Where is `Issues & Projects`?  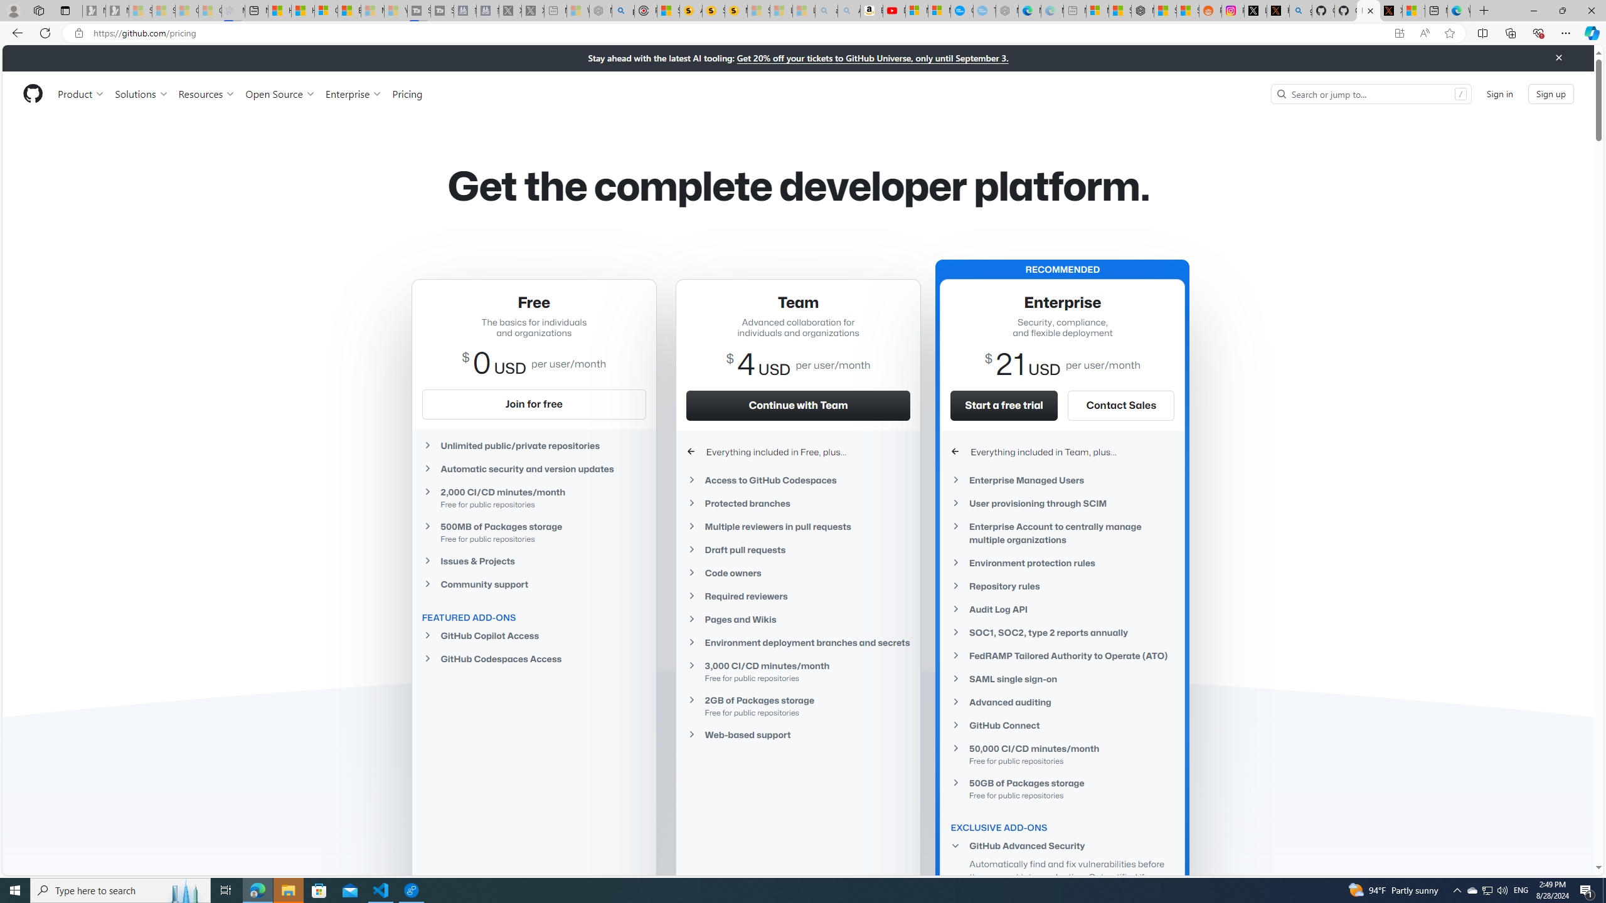 Issues & Projects is located at coordinates (533, 561).